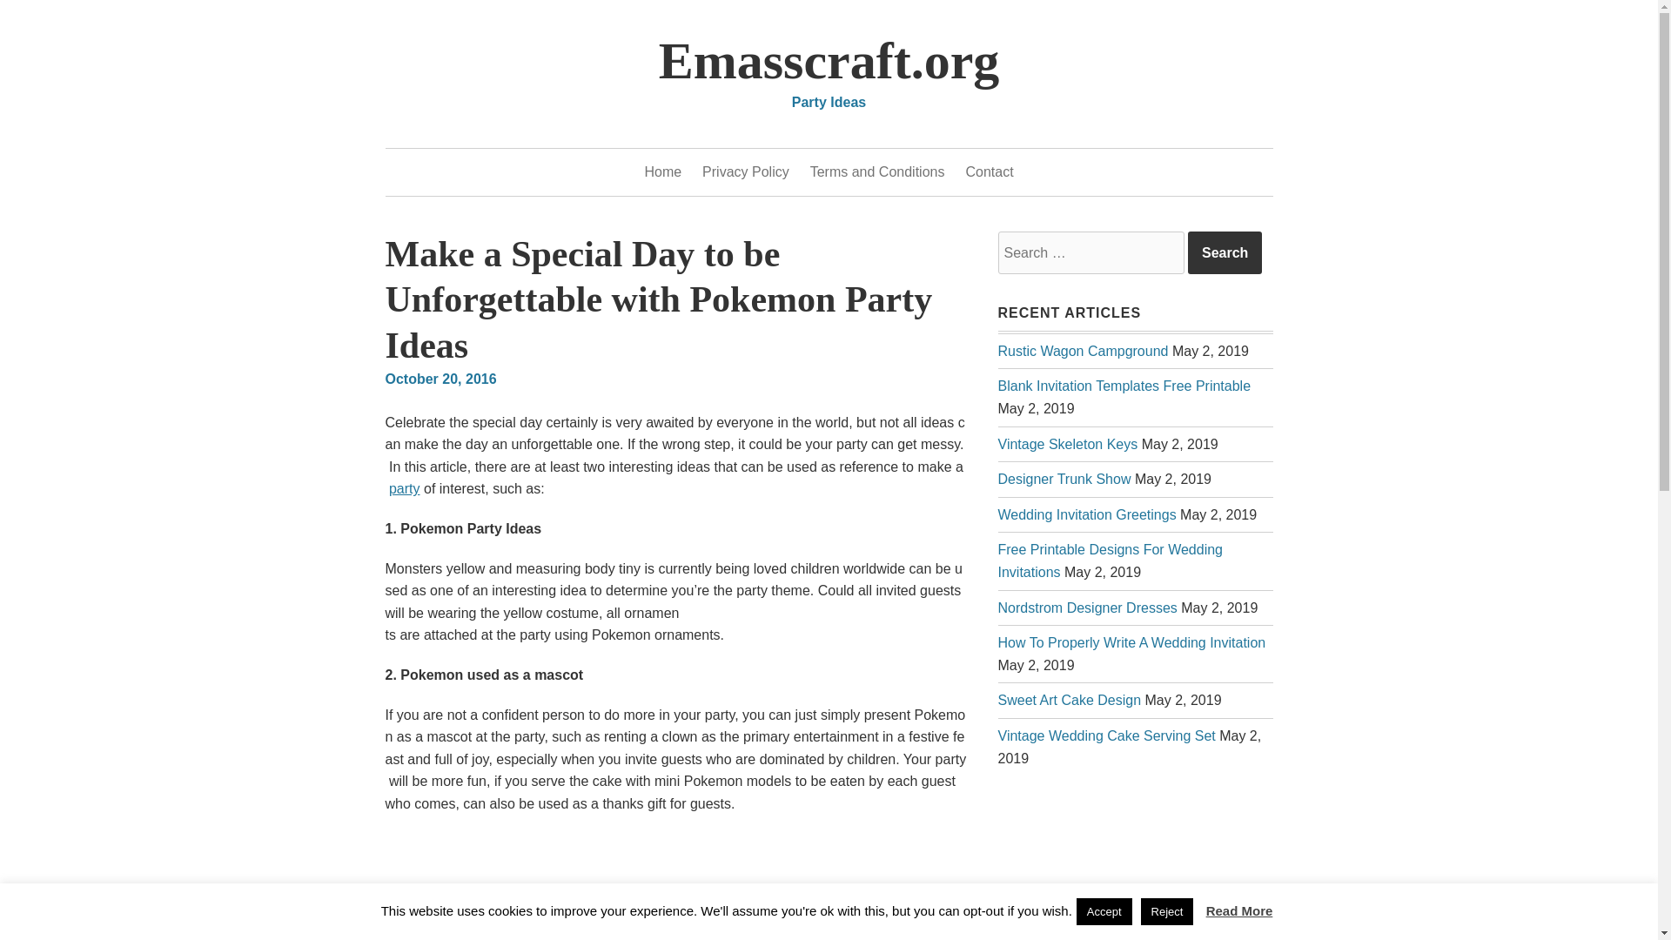 The image size is (1671, 940). What do you see at coordinates (877, 171) in the screenshot?
I see `Terms and Conditions` at bounding box center [877, 171].